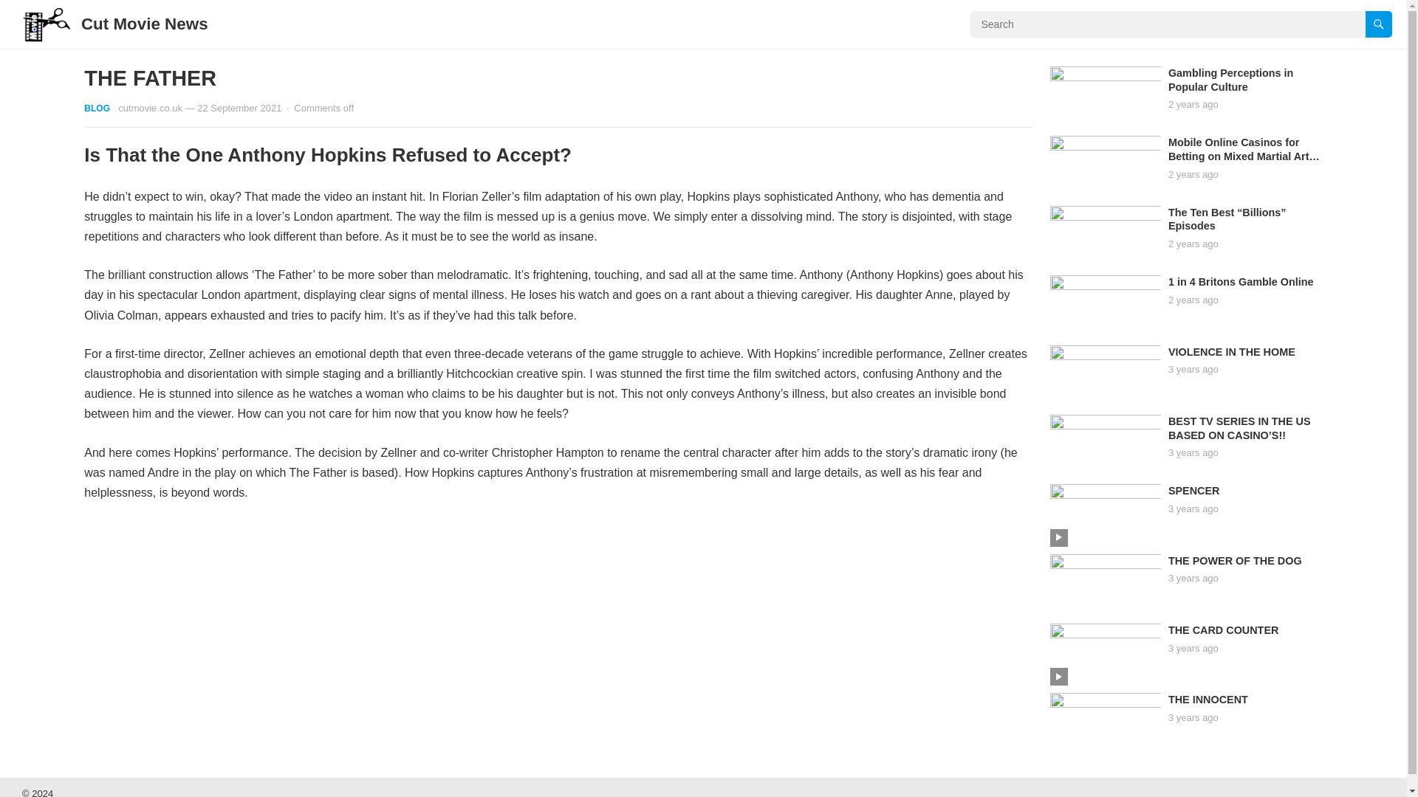 This screenshot has width=1418, height=797. Describe the element at coordinates (150, 108) in the screenshot. I see `Posts by cutmovie.co.uk` at that location.